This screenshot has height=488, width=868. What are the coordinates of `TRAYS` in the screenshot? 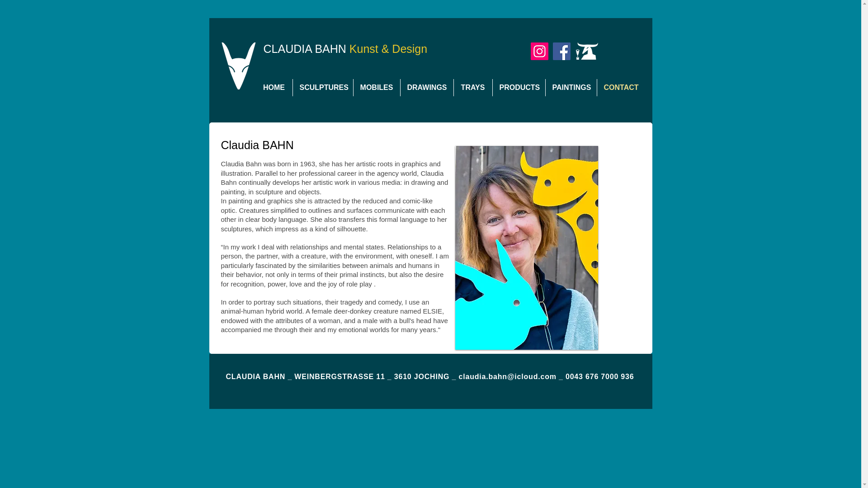 It's located at (473, 87).